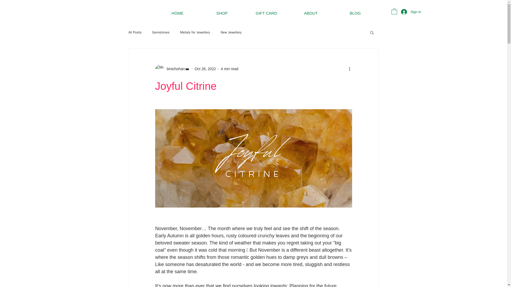 Image resolution: width=511 pixels, height=287 pixels. I want to click on New Jewellery, so click(231, 32).